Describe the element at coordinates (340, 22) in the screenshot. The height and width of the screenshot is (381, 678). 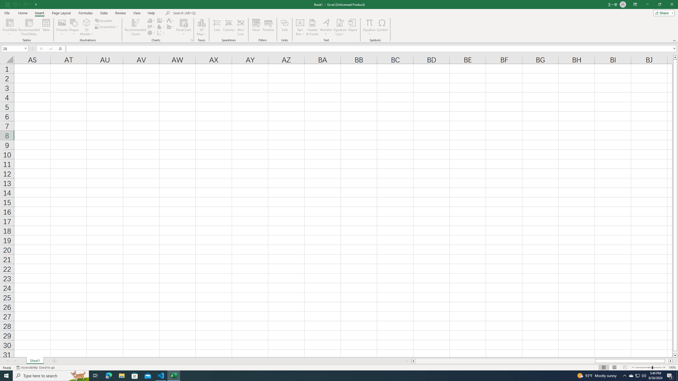
I see `Signature Line` at that location.